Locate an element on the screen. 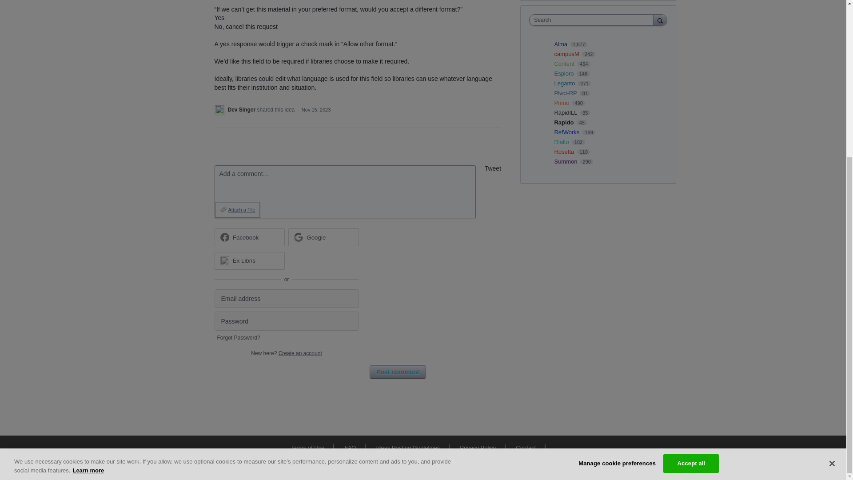 This screenshot has width=853, height=480. Facebook is located at coordinates (246, 237).